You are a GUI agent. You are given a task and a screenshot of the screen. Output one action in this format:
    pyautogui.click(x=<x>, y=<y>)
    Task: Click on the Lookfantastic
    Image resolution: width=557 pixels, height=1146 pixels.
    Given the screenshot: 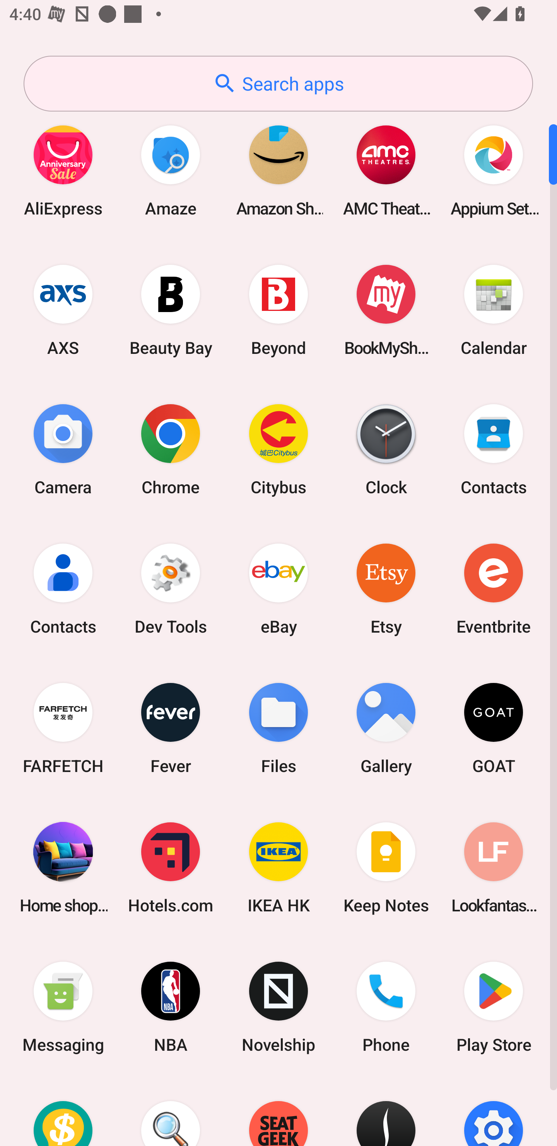 What is the action you would take?
    pyautogui.click(x=494, y=867)
    